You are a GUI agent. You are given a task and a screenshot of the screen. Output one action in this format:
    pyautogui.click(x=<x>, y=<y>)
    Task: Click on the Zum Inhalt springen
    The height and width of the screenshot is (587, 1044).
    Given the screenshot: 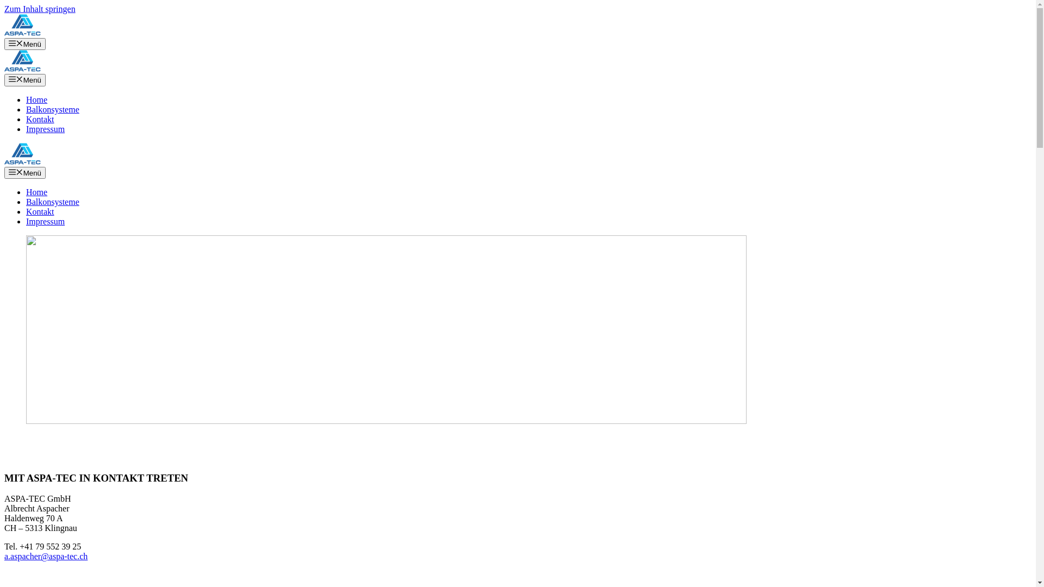 What is the action you would take?
    pyautogui.click(x=40, y=9)
    